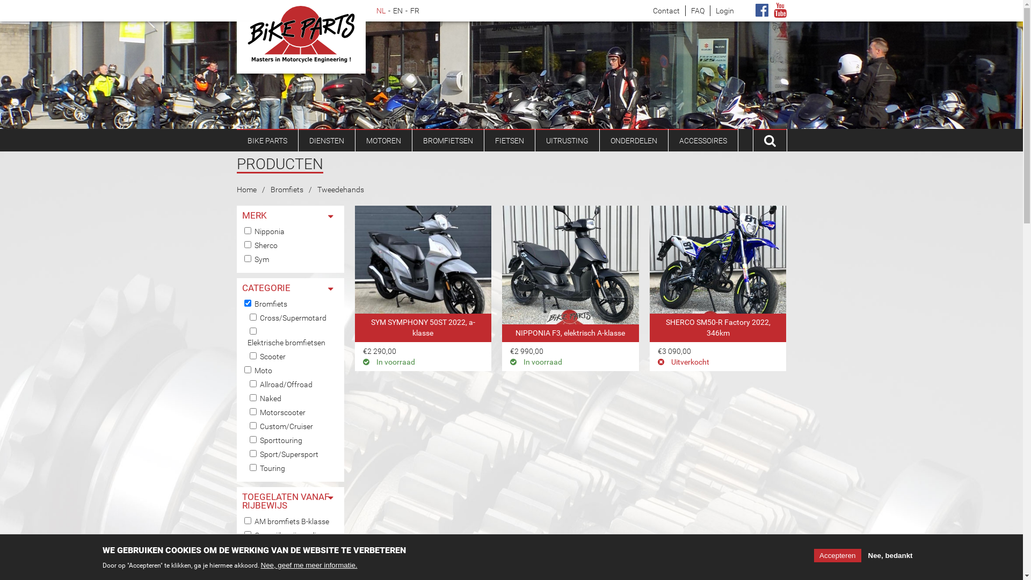 This screenshot has height=580, width=1031. What do you see at coordinates (567, 140) in the screenshot?
I see `UITRUSTING` at bounding box center [567, 140].